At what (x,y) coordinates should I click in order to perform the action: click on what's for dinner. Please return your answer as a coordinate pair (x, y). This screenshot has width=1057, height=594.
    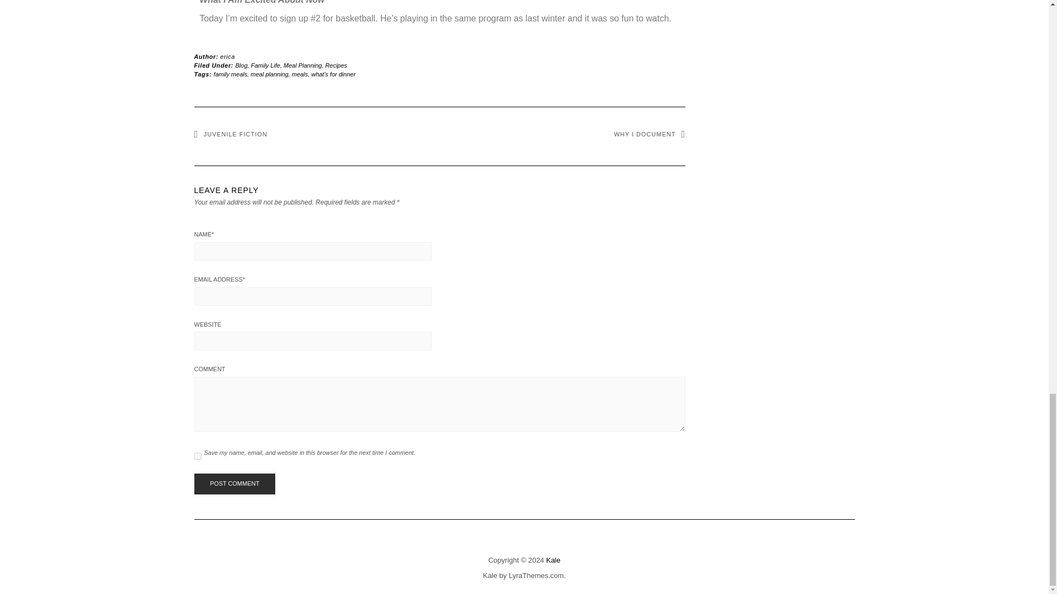
    Looking at the image, I should click on (333, 74).